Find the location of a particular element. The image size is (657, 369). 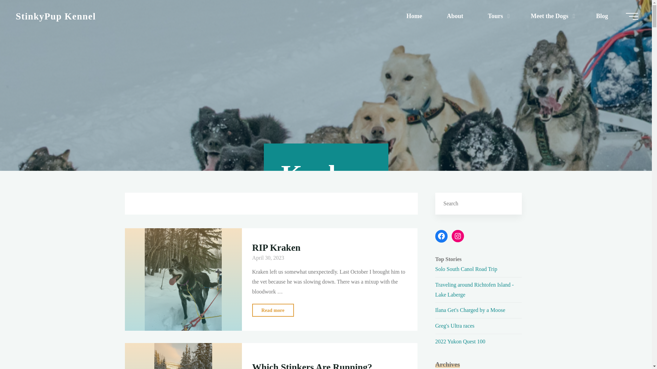

Home is located at coordinates (183, 356).